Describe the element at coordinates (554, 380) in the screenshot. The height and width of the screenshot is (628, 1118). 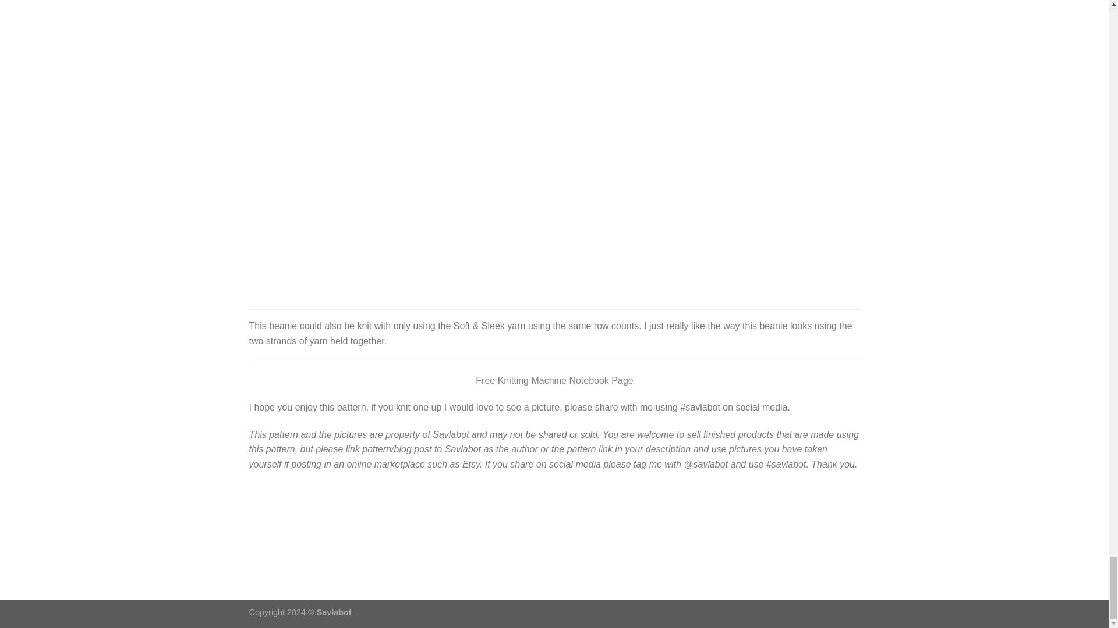
I see `Free Knitting Machine Notebook Page` at that location.